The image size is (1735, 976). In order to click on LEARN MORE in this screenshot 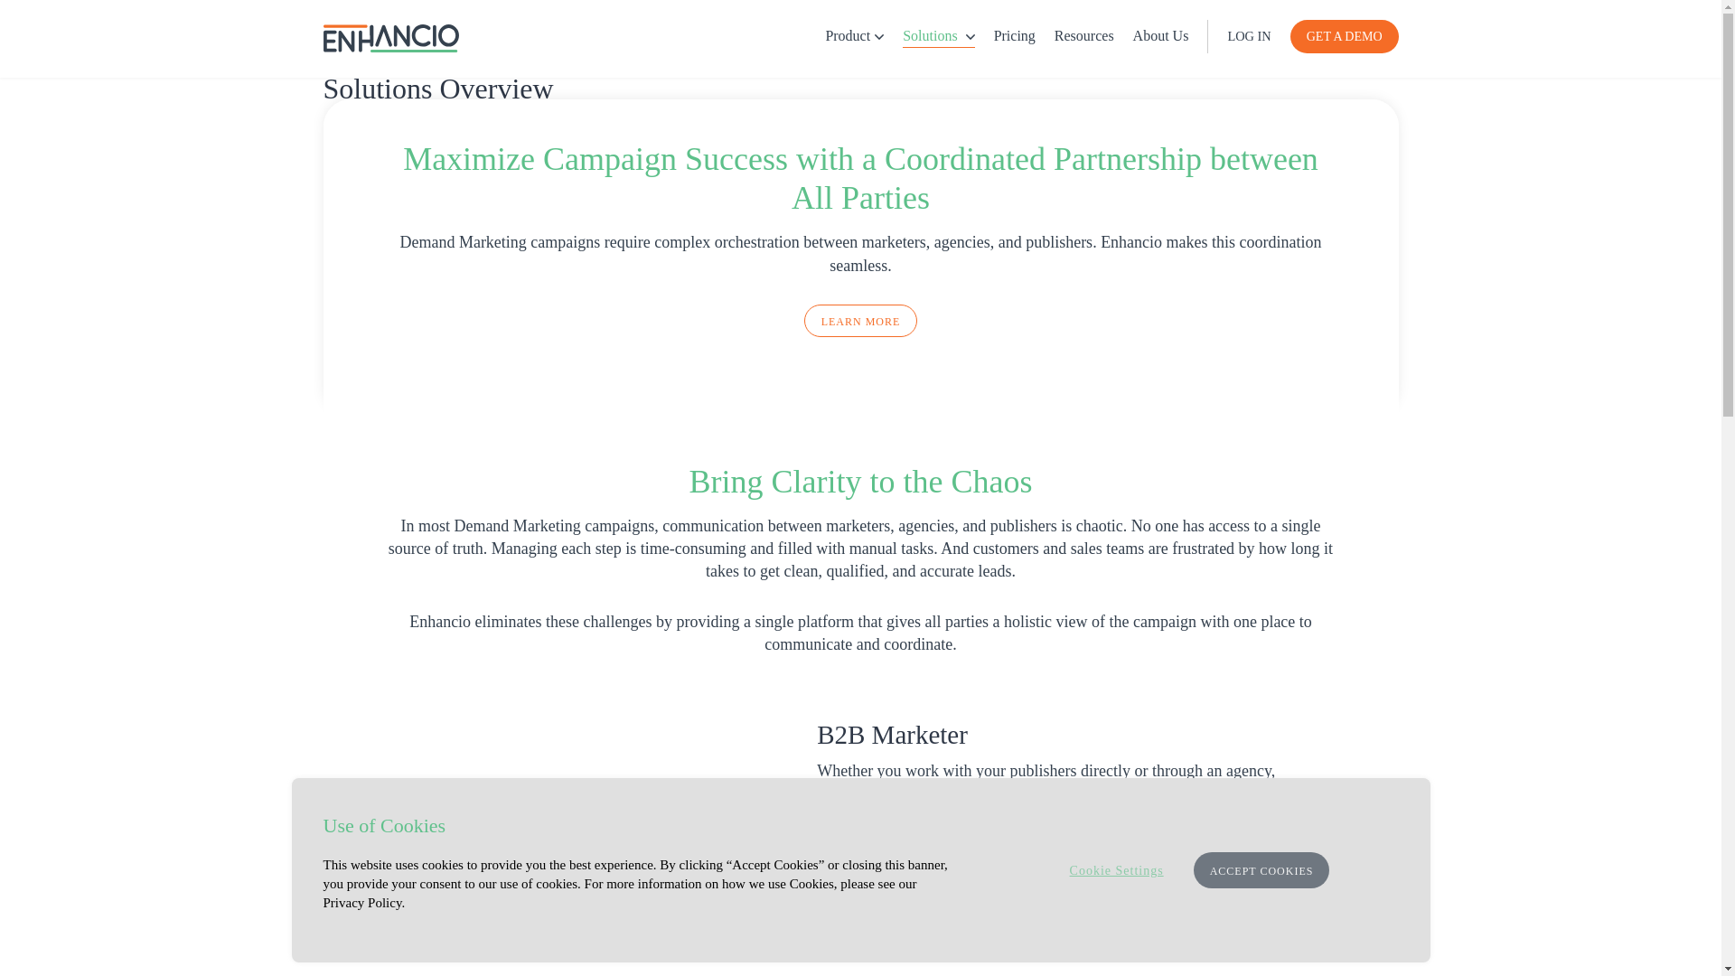, I will do `click(873, 940)`.